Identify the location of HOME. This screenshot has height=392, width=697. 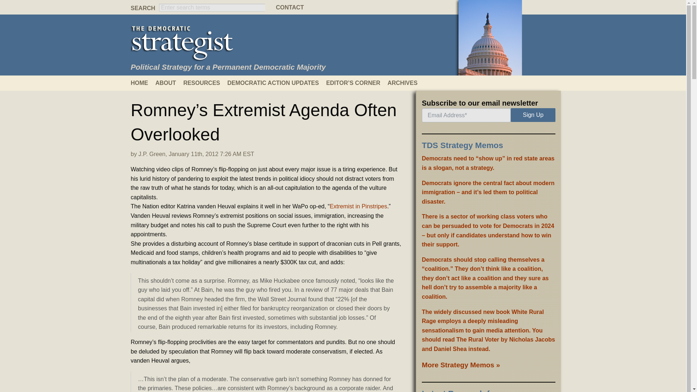
(143, 83).